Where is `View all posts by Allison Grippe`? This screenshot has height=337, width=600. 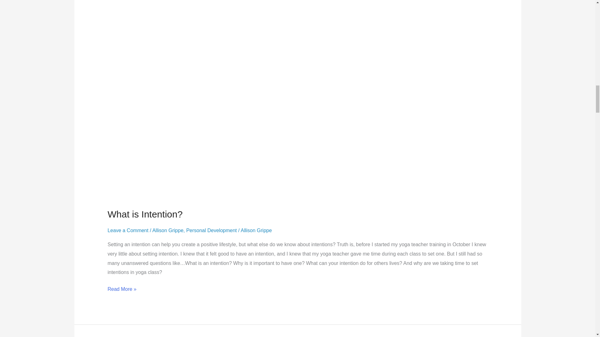 View all posts by Allison Grippe is located at coordinates (256, 230).